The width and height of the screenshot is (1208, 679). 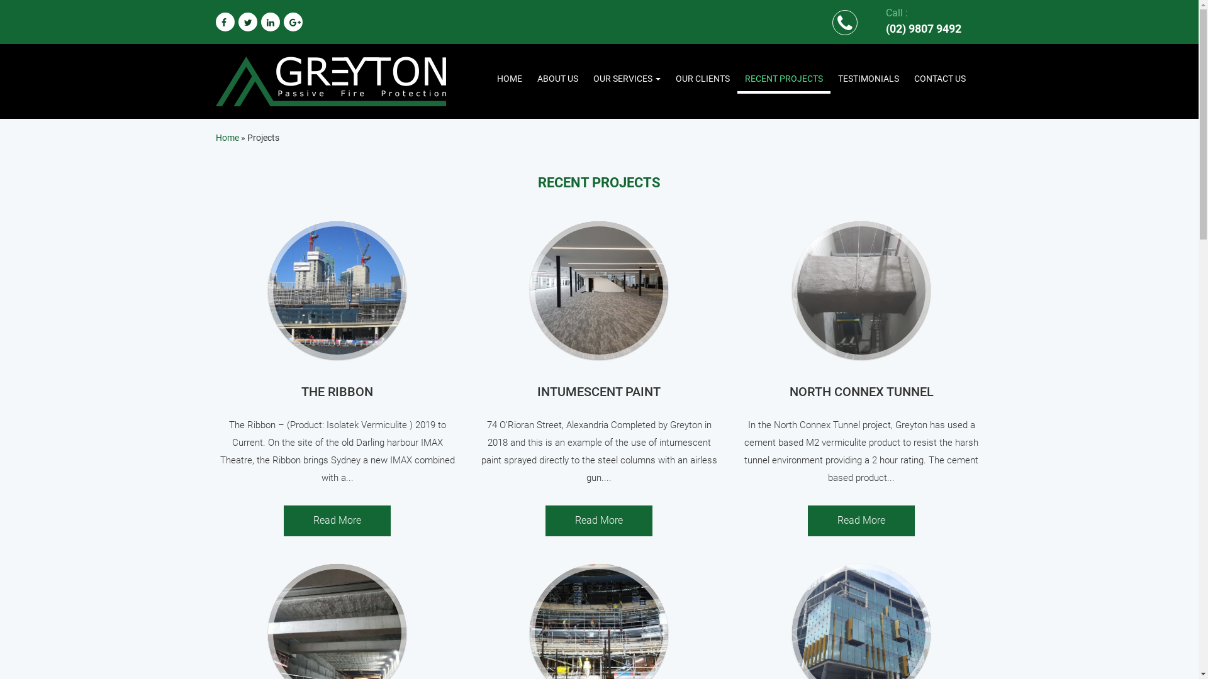 I want to click on TESTIMONIALS, so click(x=868, y=79).